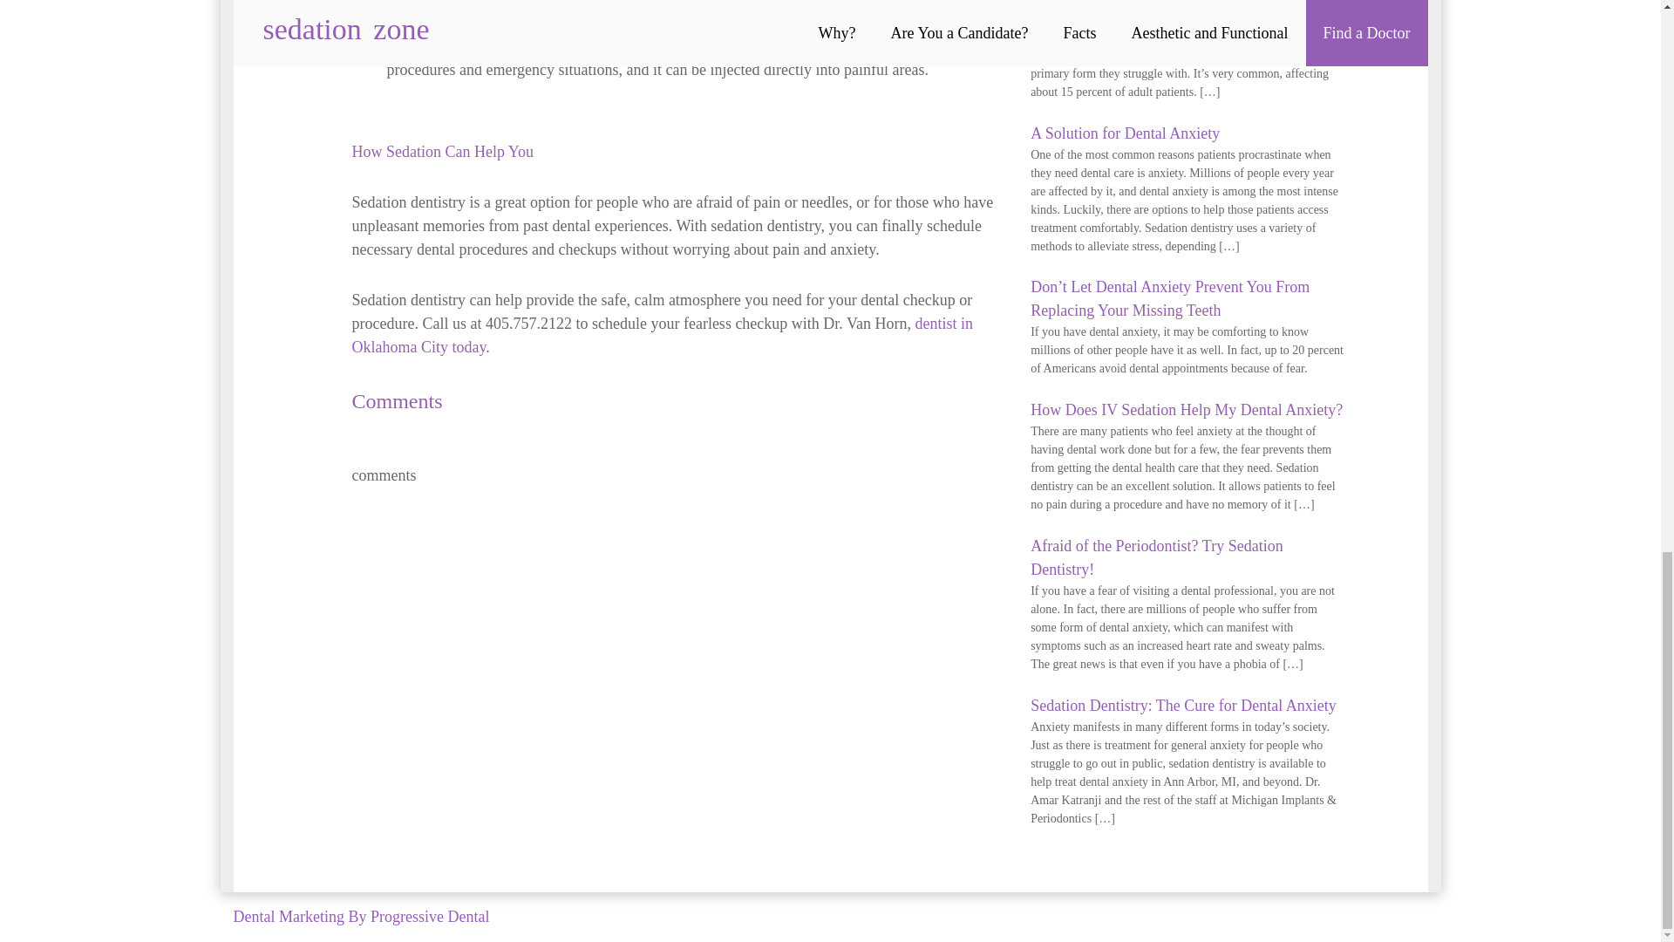  What do you see at coordinates (362, 916) in the screenshot?
I see `Dental Marketing By Progressive Dental` at bounding box center [362, 916].